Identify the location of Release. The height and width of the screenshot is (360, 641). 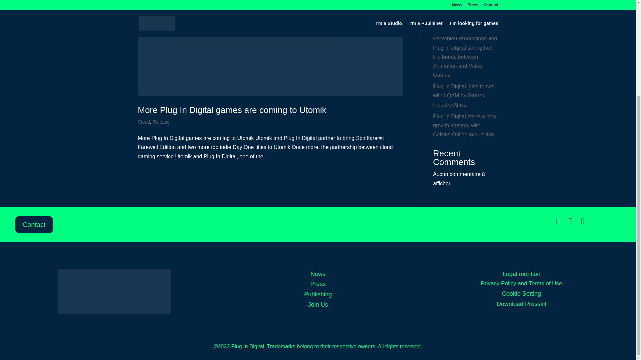
(161, 122).